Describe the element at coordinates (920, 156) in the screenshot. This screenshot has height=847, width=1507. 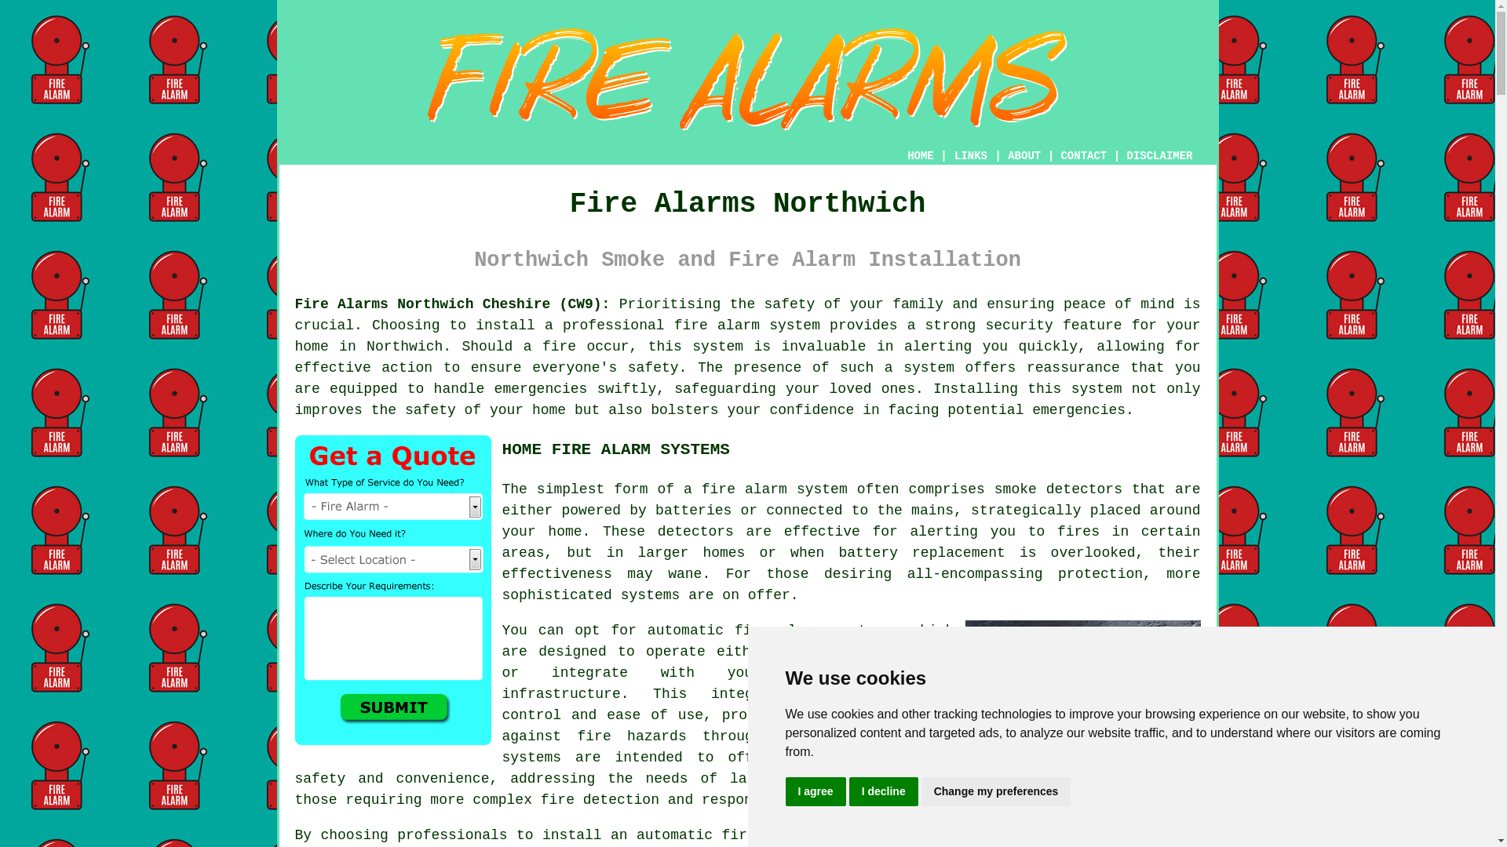
I see `HOME` at that location.